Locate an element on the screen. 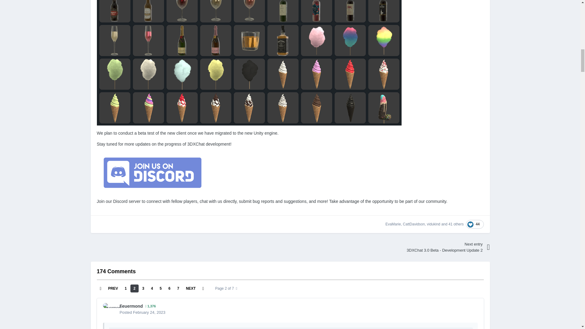 Image resolution: width=585 pixels, height=329 pixels. Go to CattDavidson's profile is located at coordinates (414, 224).